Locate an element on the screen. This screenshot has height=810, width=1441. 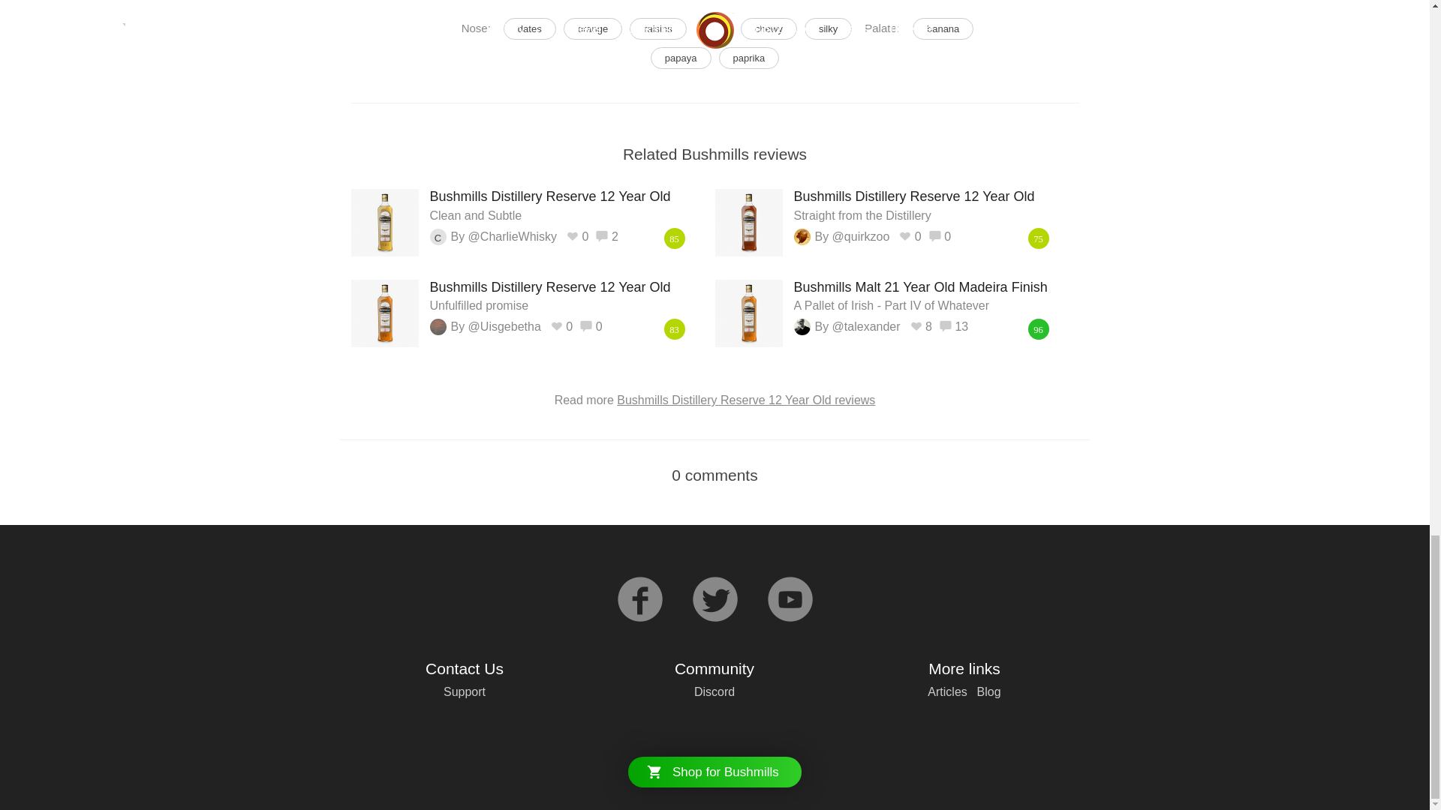
silky is located at coordinates (827, 28).